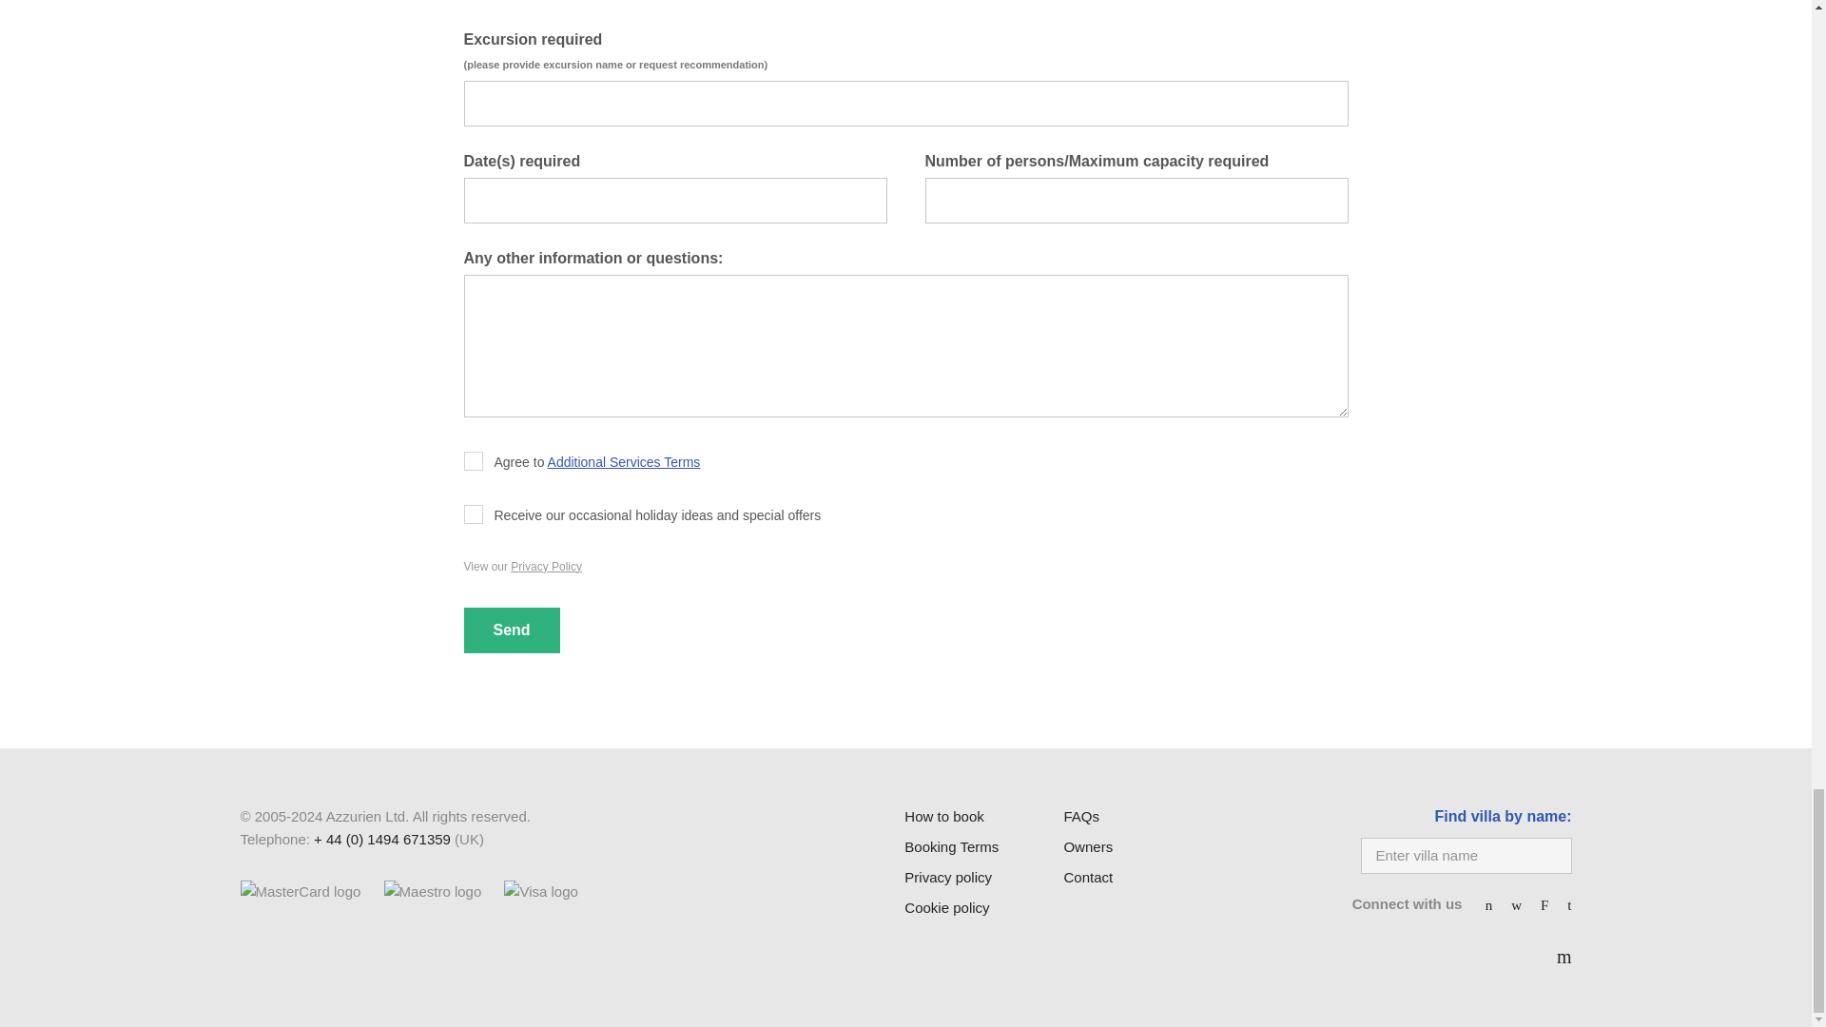 This screenshot has height=1027, width=1826. I want to click on FAQs, so click(1080, 816).